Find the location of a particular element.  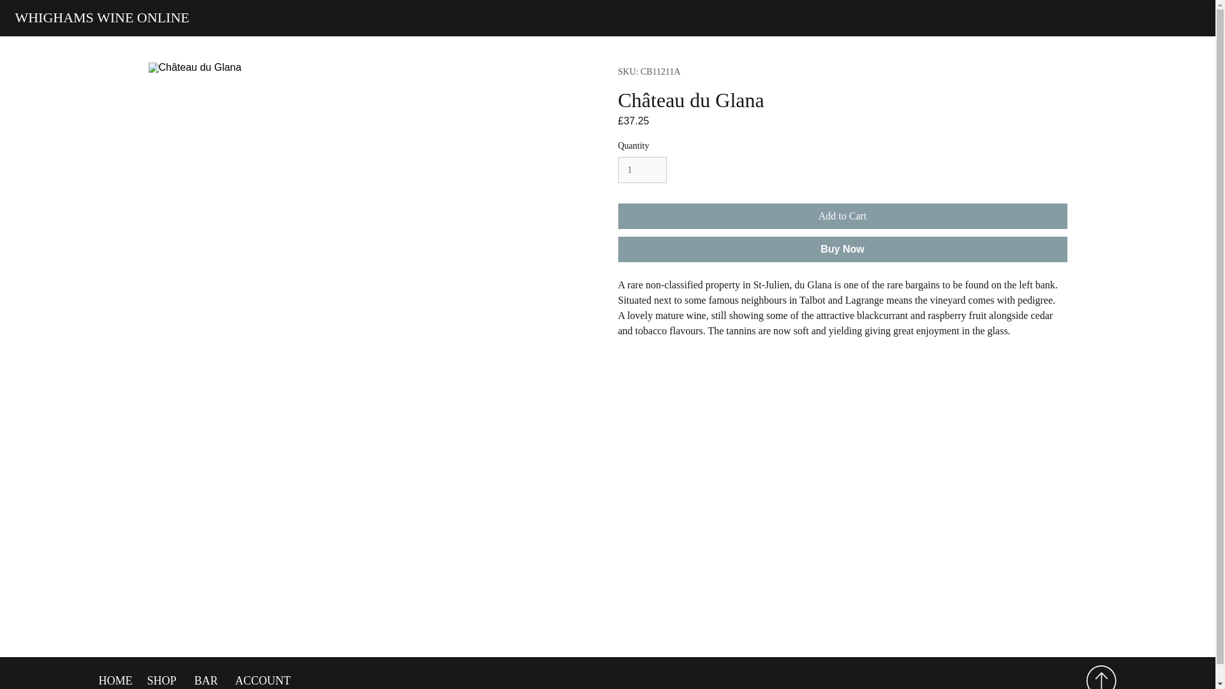

Add to Cart is located at coordinates (842, 216).